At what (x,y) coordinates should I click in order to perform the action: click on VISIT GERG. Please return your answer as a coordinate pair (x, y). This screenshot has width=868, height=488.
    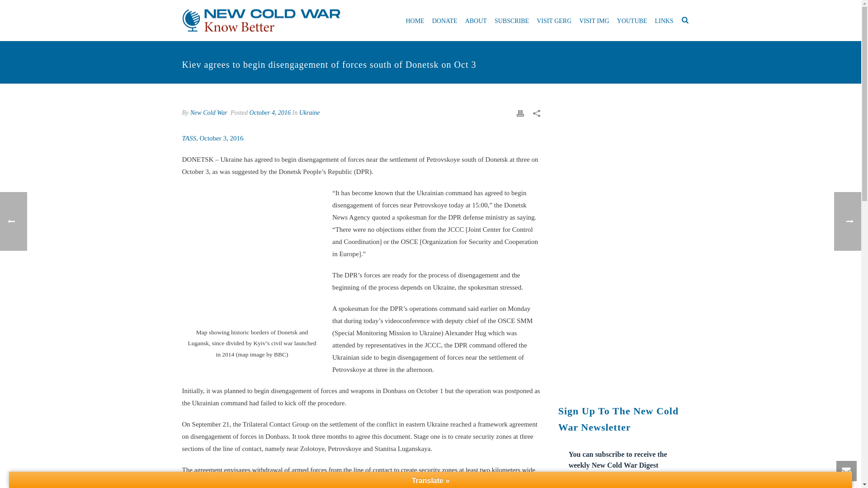
    Looking at the image, I should click on (553, 20).